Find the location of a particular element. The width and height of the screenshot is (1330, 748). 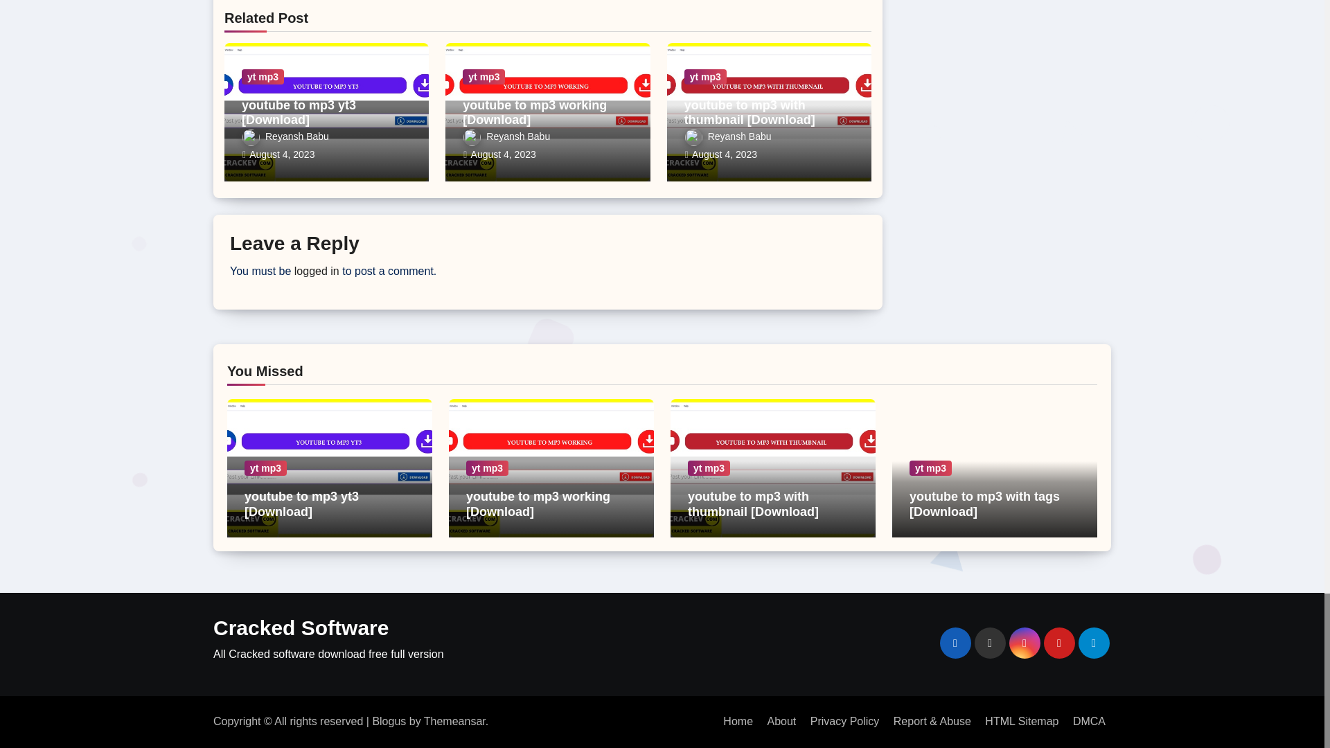

HTML Sitemap is located at coordinates (1021, 721).